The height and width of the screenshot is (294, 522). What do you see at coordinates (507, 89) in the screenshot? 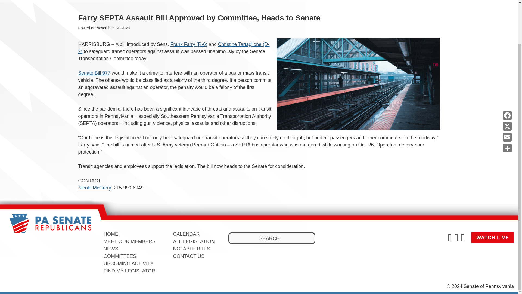
I see `Email` at bounding box center [507, 89].